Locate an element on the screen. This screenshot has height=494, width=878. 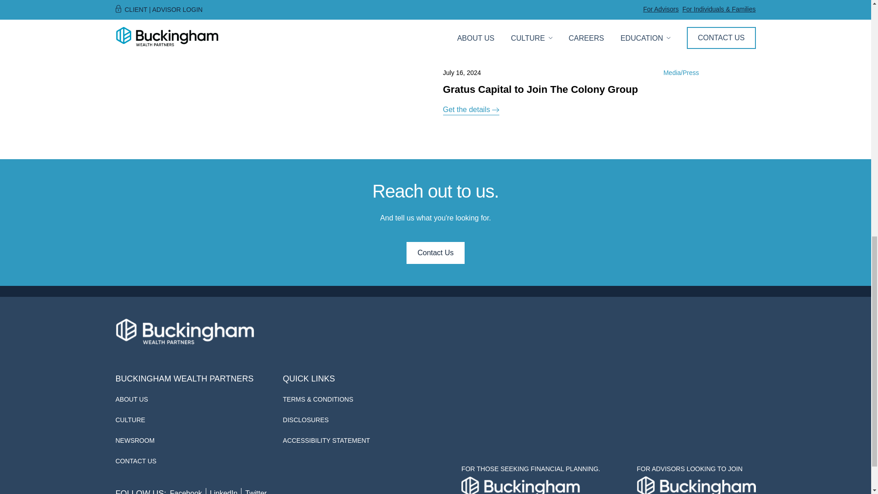
Get the details is located at coordinates (470, 37).